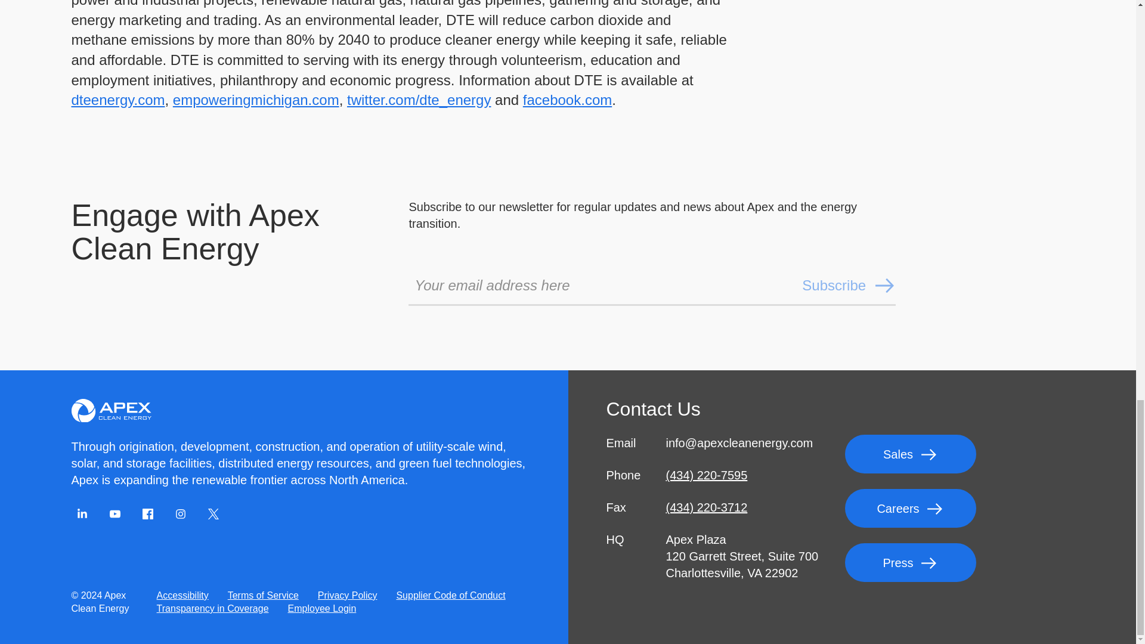  What do you see at coordinates (849, 285) in the screenshot?
I see `Subscribe` at bounding box center [849, 285].